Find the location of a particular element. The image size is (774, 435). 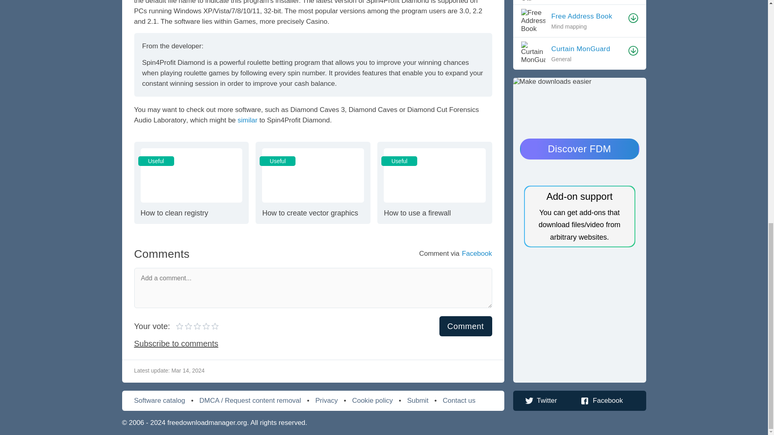

Comment is located at coordinates (180, 326).